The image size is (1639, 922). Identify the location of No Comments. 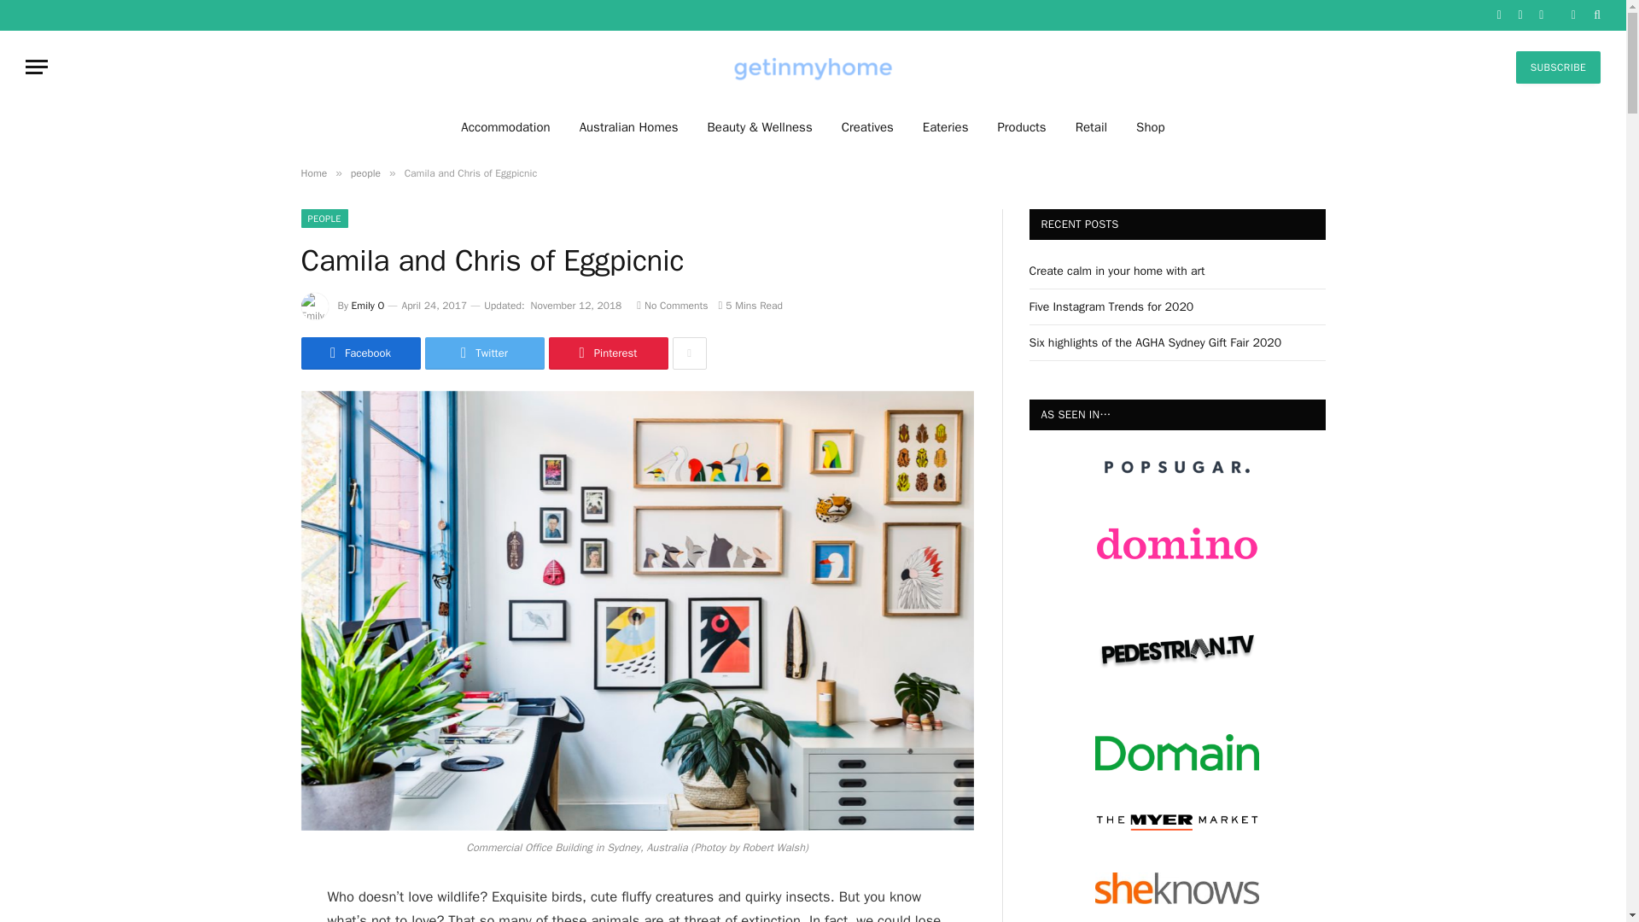
(673, 306).